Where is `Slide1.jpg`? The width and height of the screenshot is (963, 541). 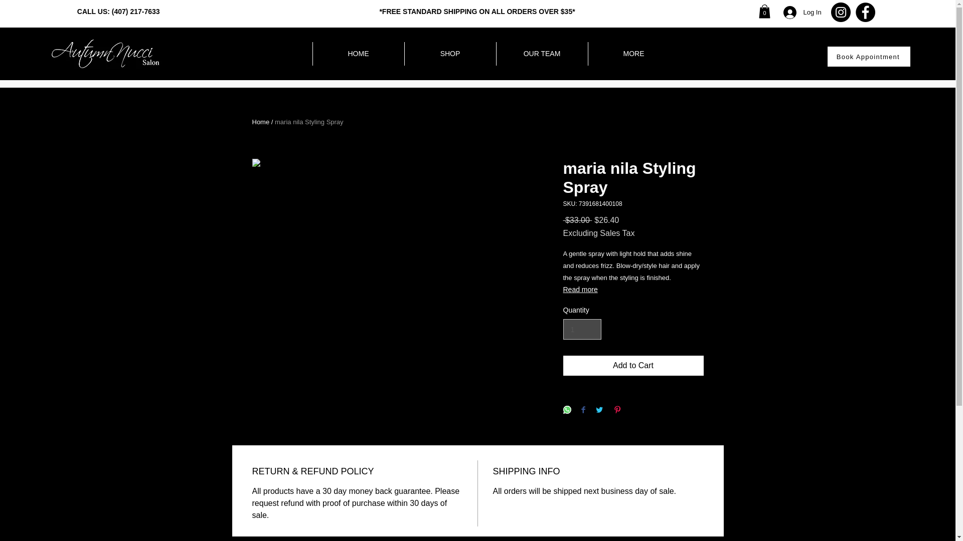 Slide1.jpg is located at coordinates (105, 53).